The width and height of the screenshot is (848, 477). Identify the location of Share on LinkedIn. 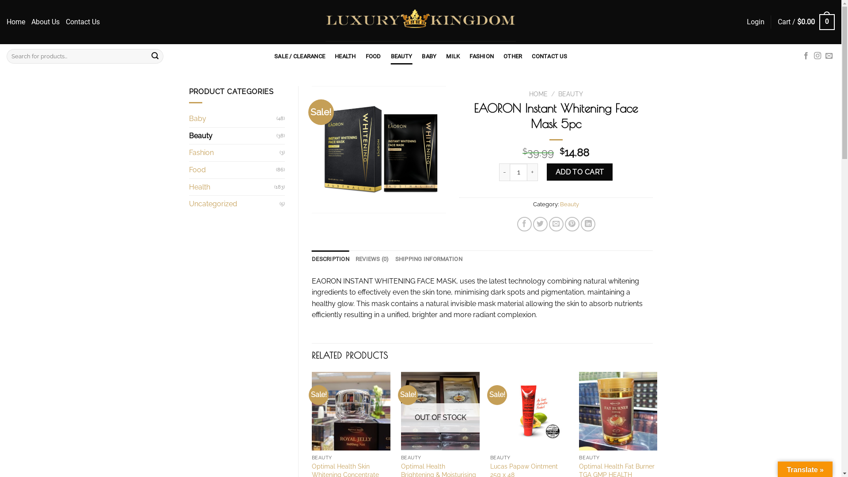
(588, 224).